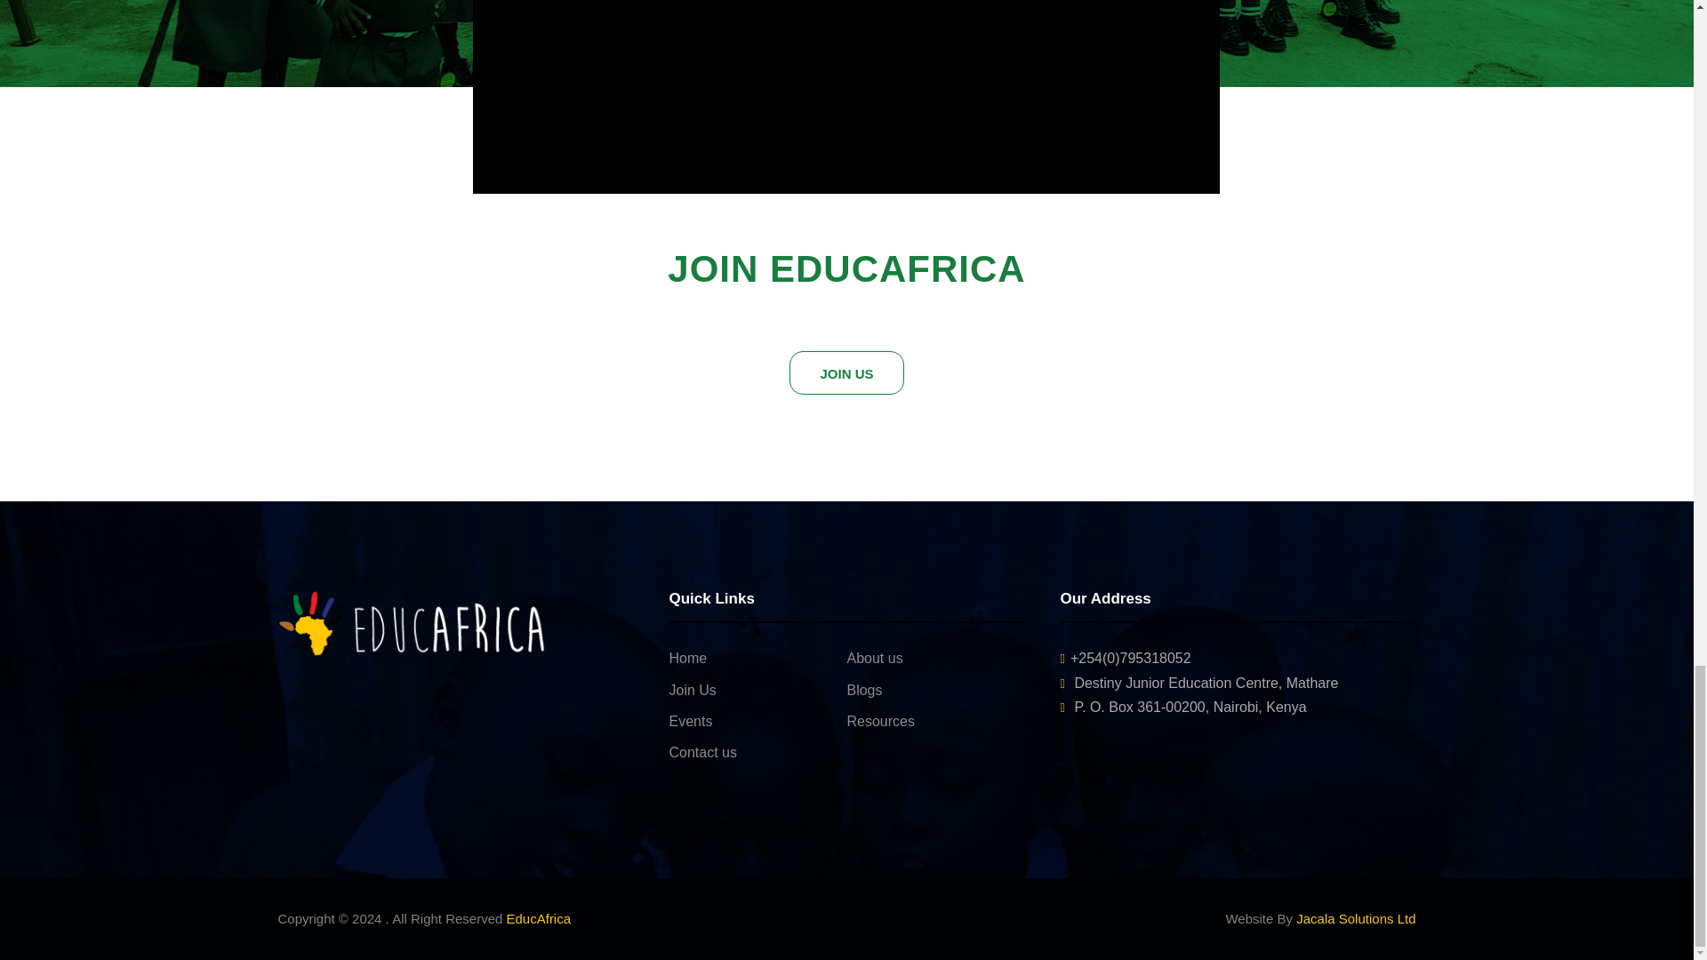  What do you see at coordinates (845, 372) in the screenshot?
I see `JOIN US` at bounding box center [845, 372].